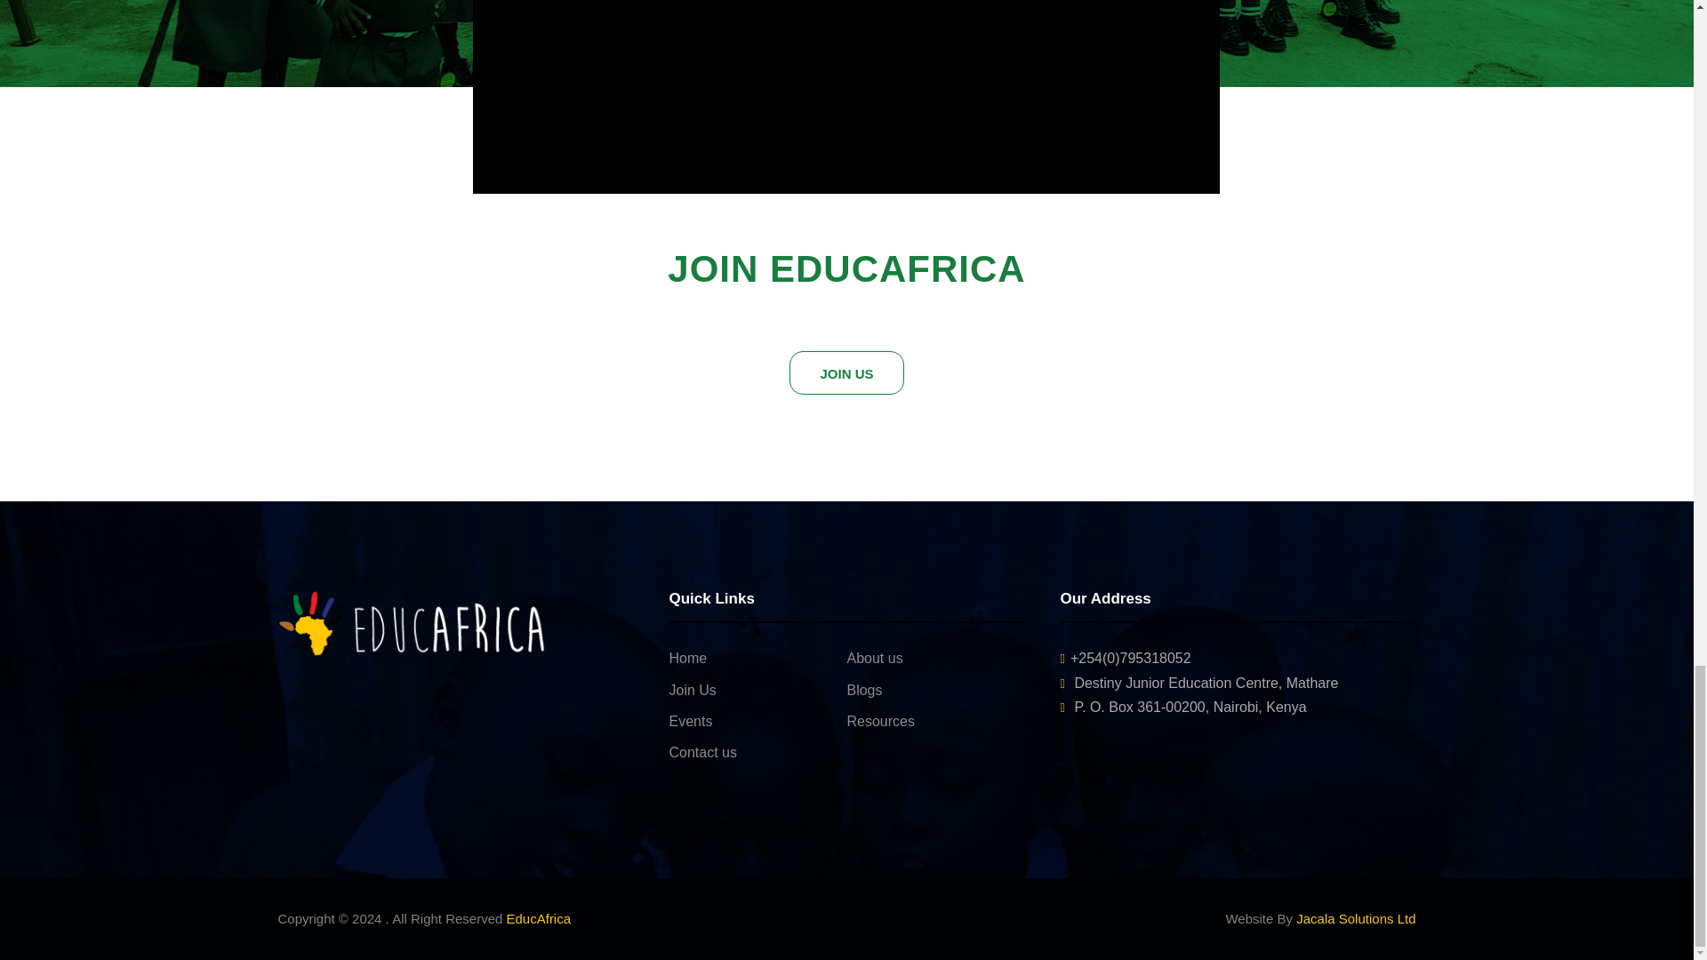  What do you see at coordinates (845, 372) in the screenshot?
I see `JOIN US` at bounding box center [845, 372].